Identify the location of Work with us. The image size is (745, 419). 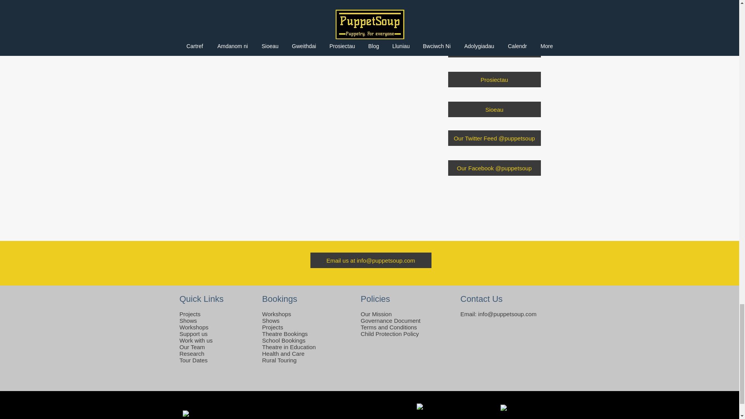
(196, 340).